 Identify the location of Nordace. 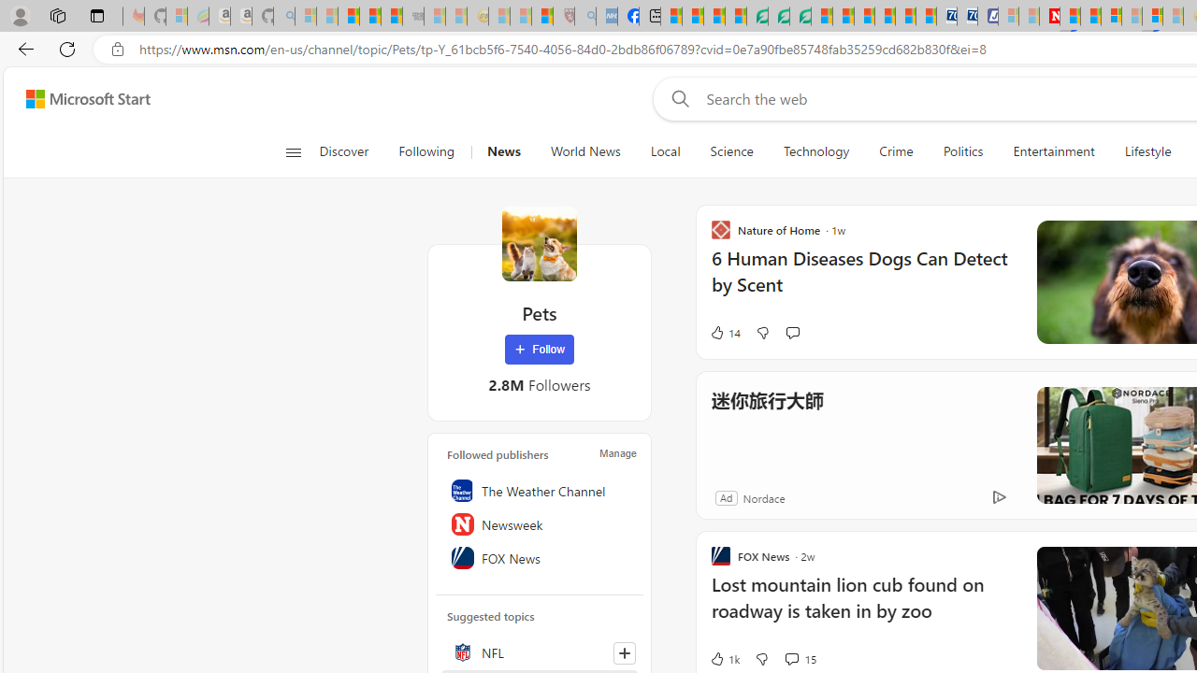
(763, 497).